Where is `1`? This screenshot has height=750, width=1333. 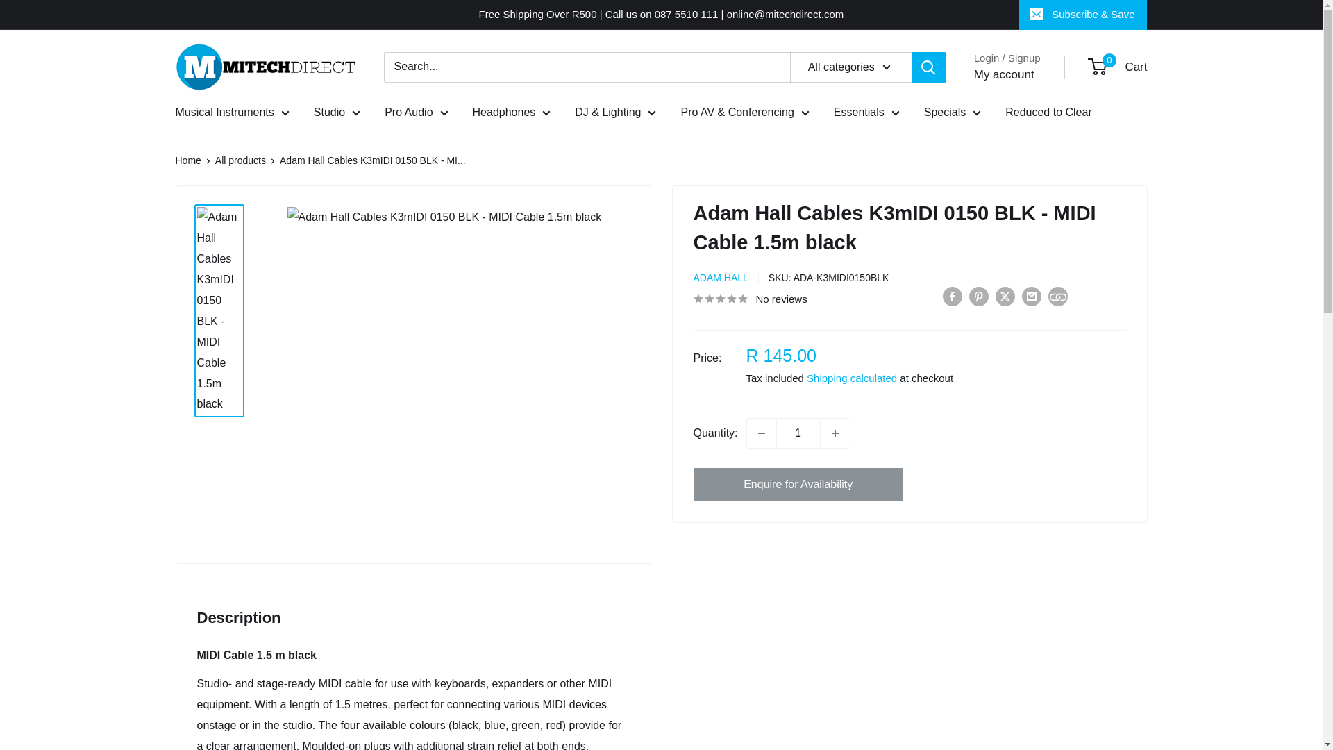
1 is located at coordinates (798, 433).